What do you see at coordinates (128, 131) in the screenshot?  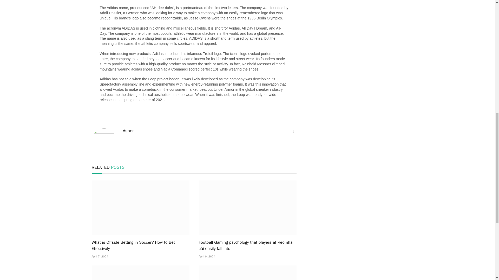 I see `Asner` at bounding box center [128, 131].